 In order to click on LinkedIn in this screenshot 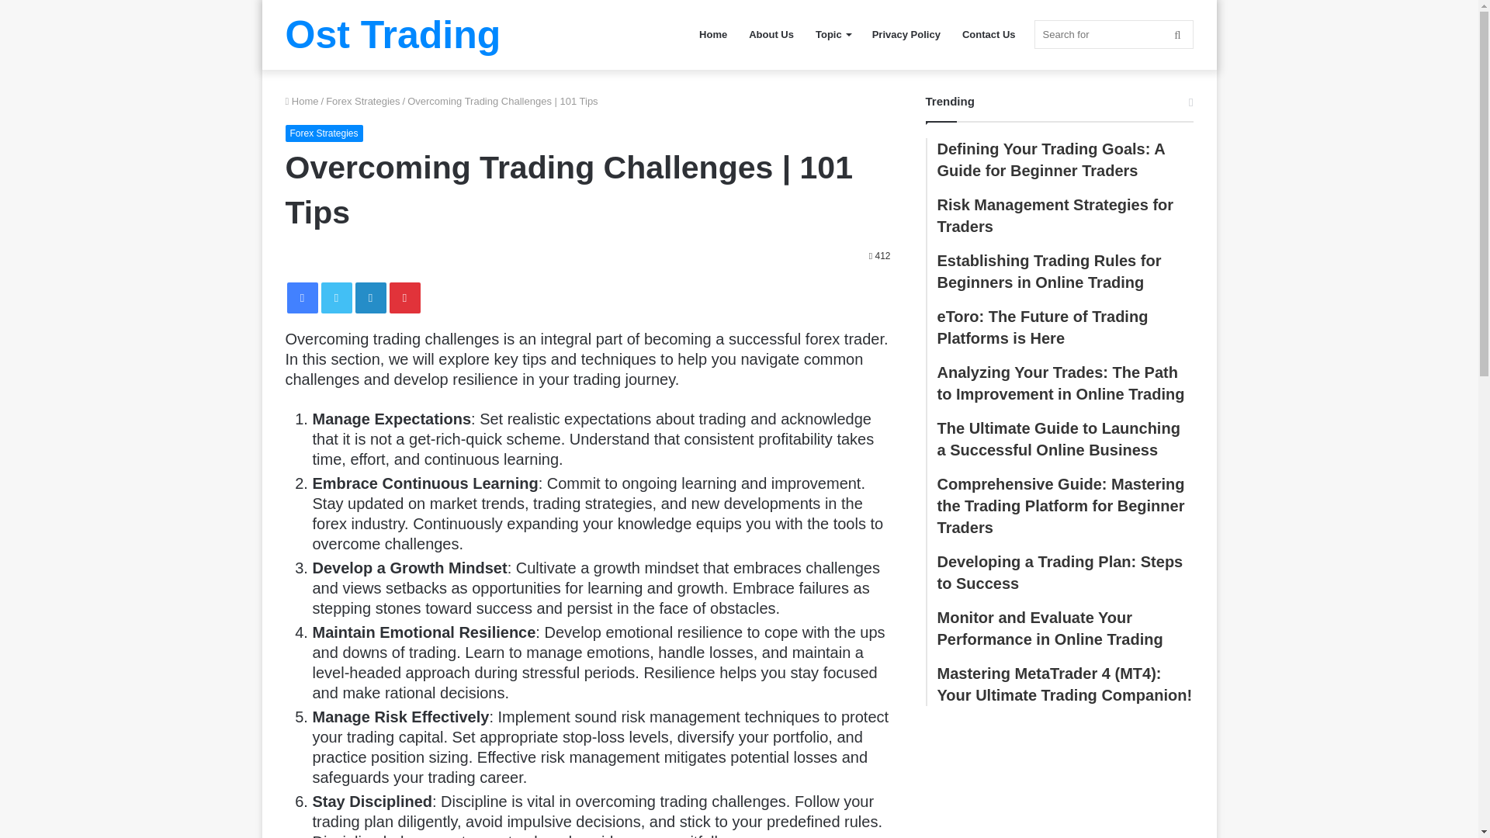, I will do `click(371, 297)`.